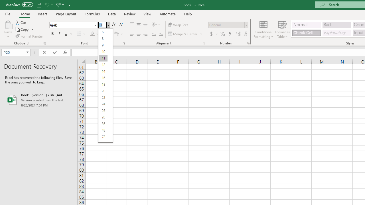  I want to click on 26, so click(103, 110).